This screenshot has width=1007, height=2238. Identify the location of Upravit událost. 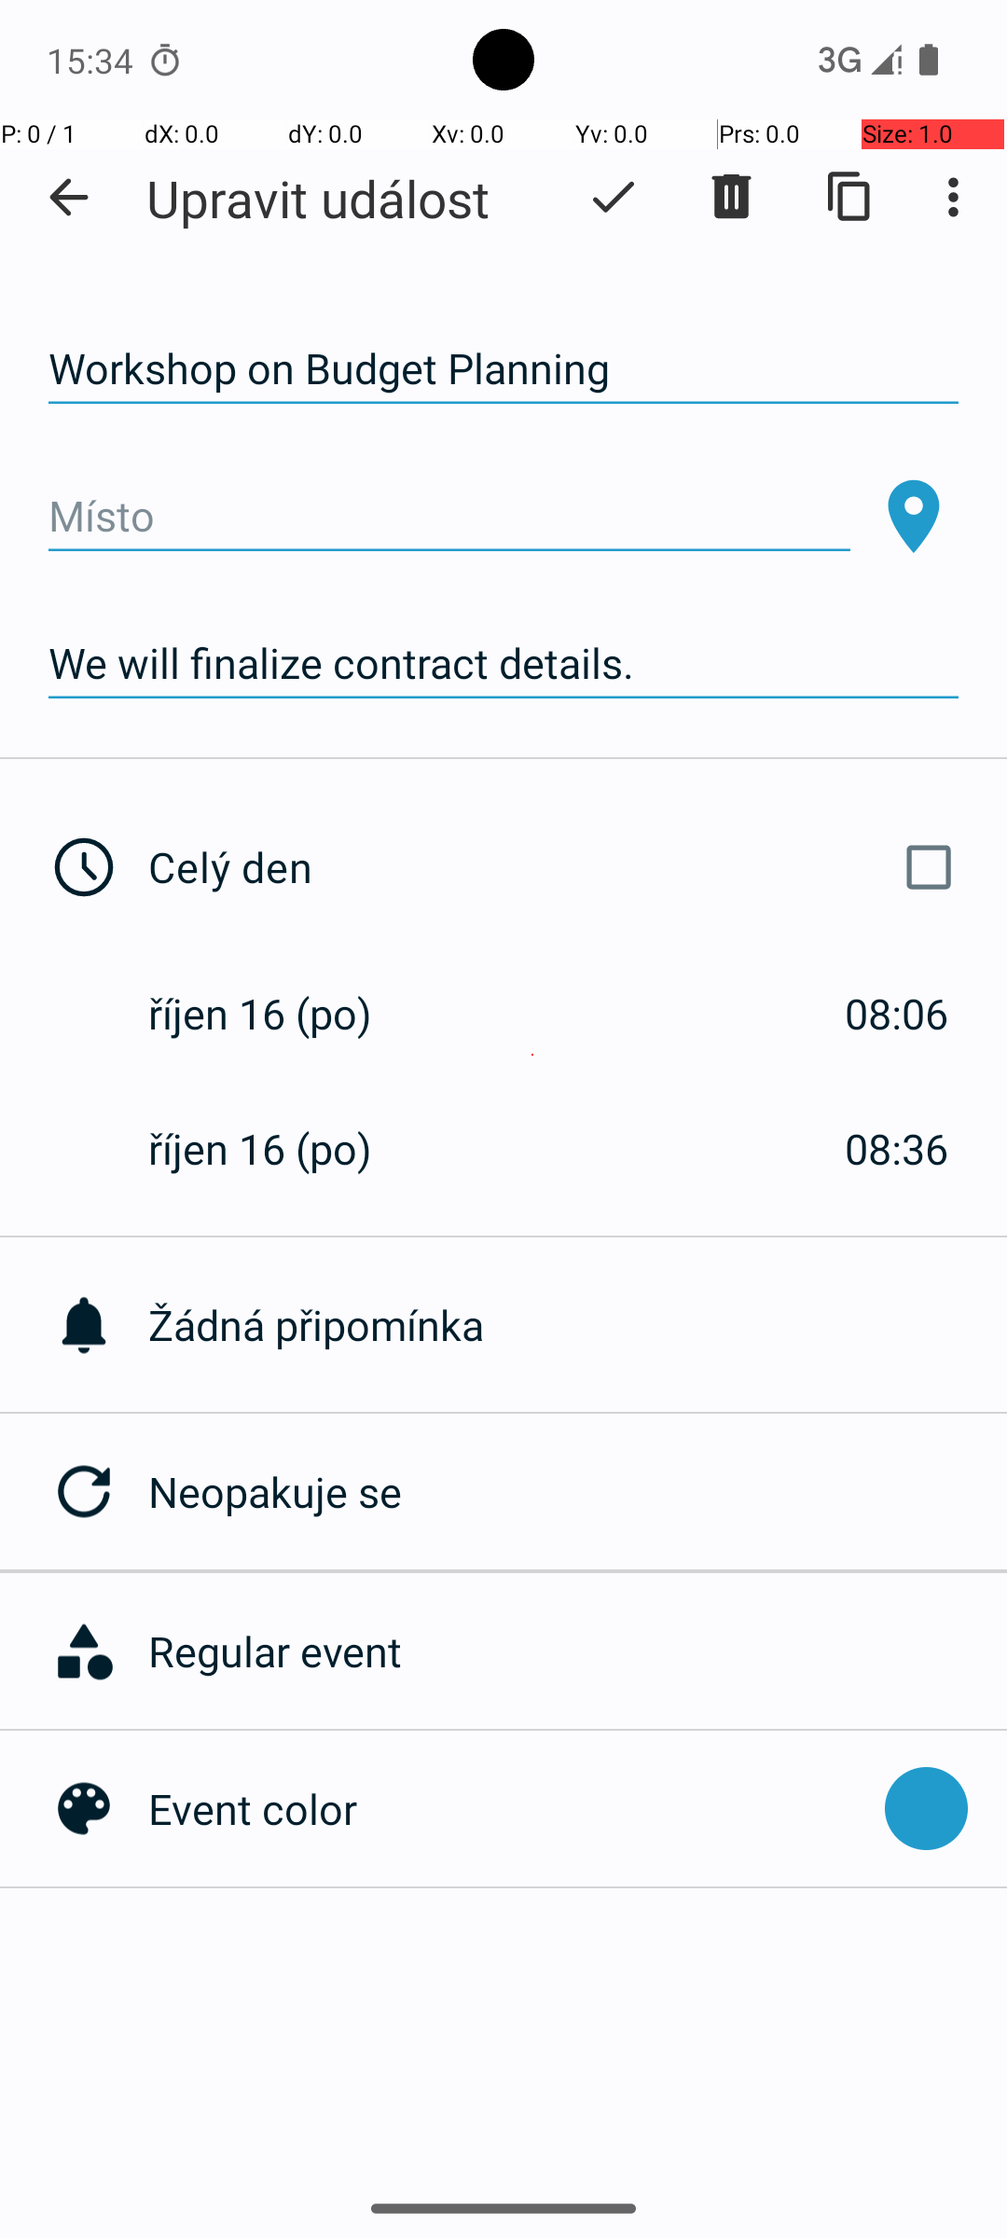
(318, 198).